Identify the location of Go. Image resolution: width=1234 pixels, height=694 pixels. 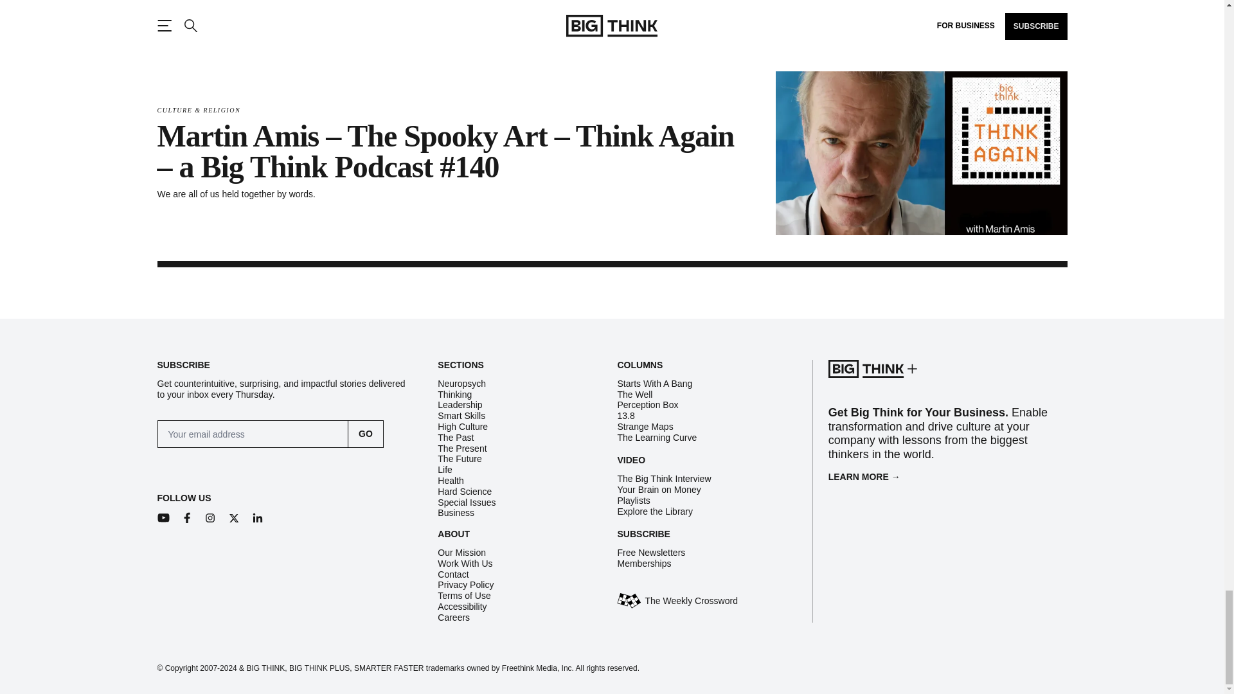
(366, 434).